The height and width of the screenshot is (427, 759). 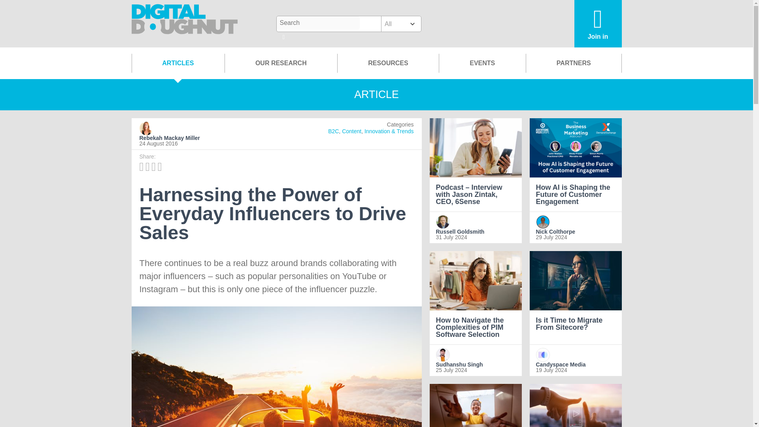 I want to click on Click to view related articles, so click(x=389, y=131).